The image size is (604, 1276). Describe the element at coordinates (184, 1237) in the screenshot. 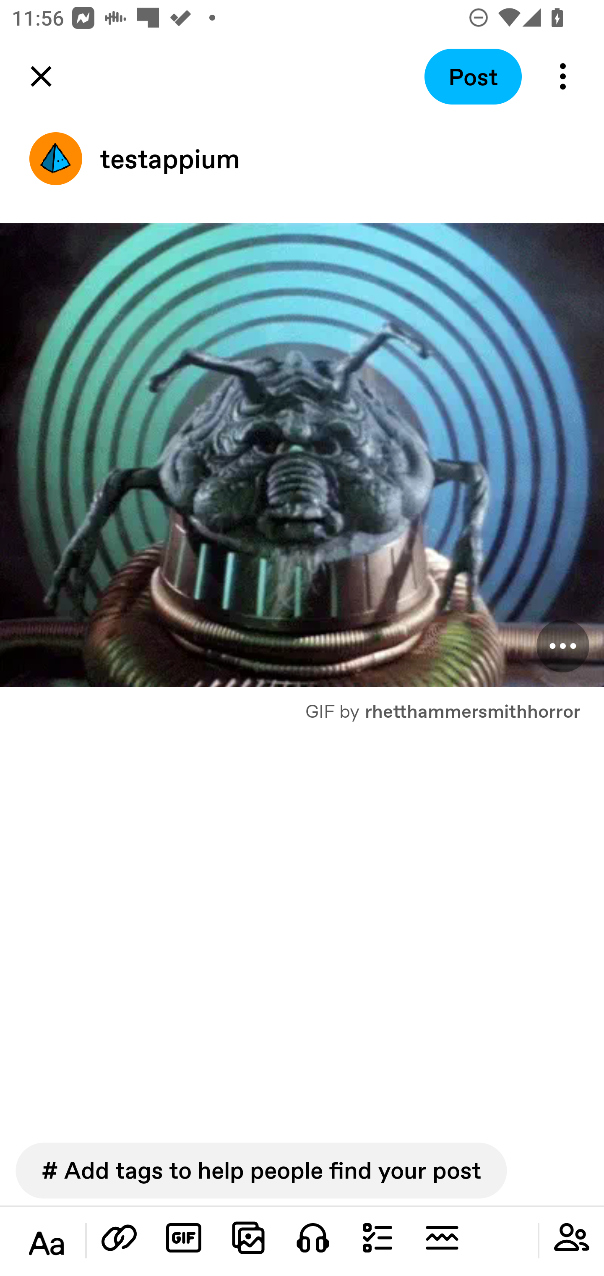

I see `Add GIF to post` at that location.